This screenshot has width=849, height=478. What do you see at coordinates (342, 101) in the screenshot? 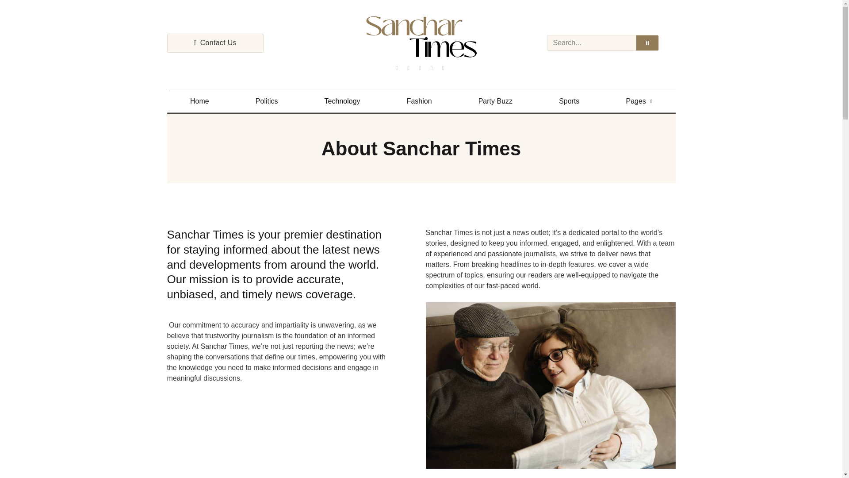
I see `Technology` at bounding box center [342, 101].